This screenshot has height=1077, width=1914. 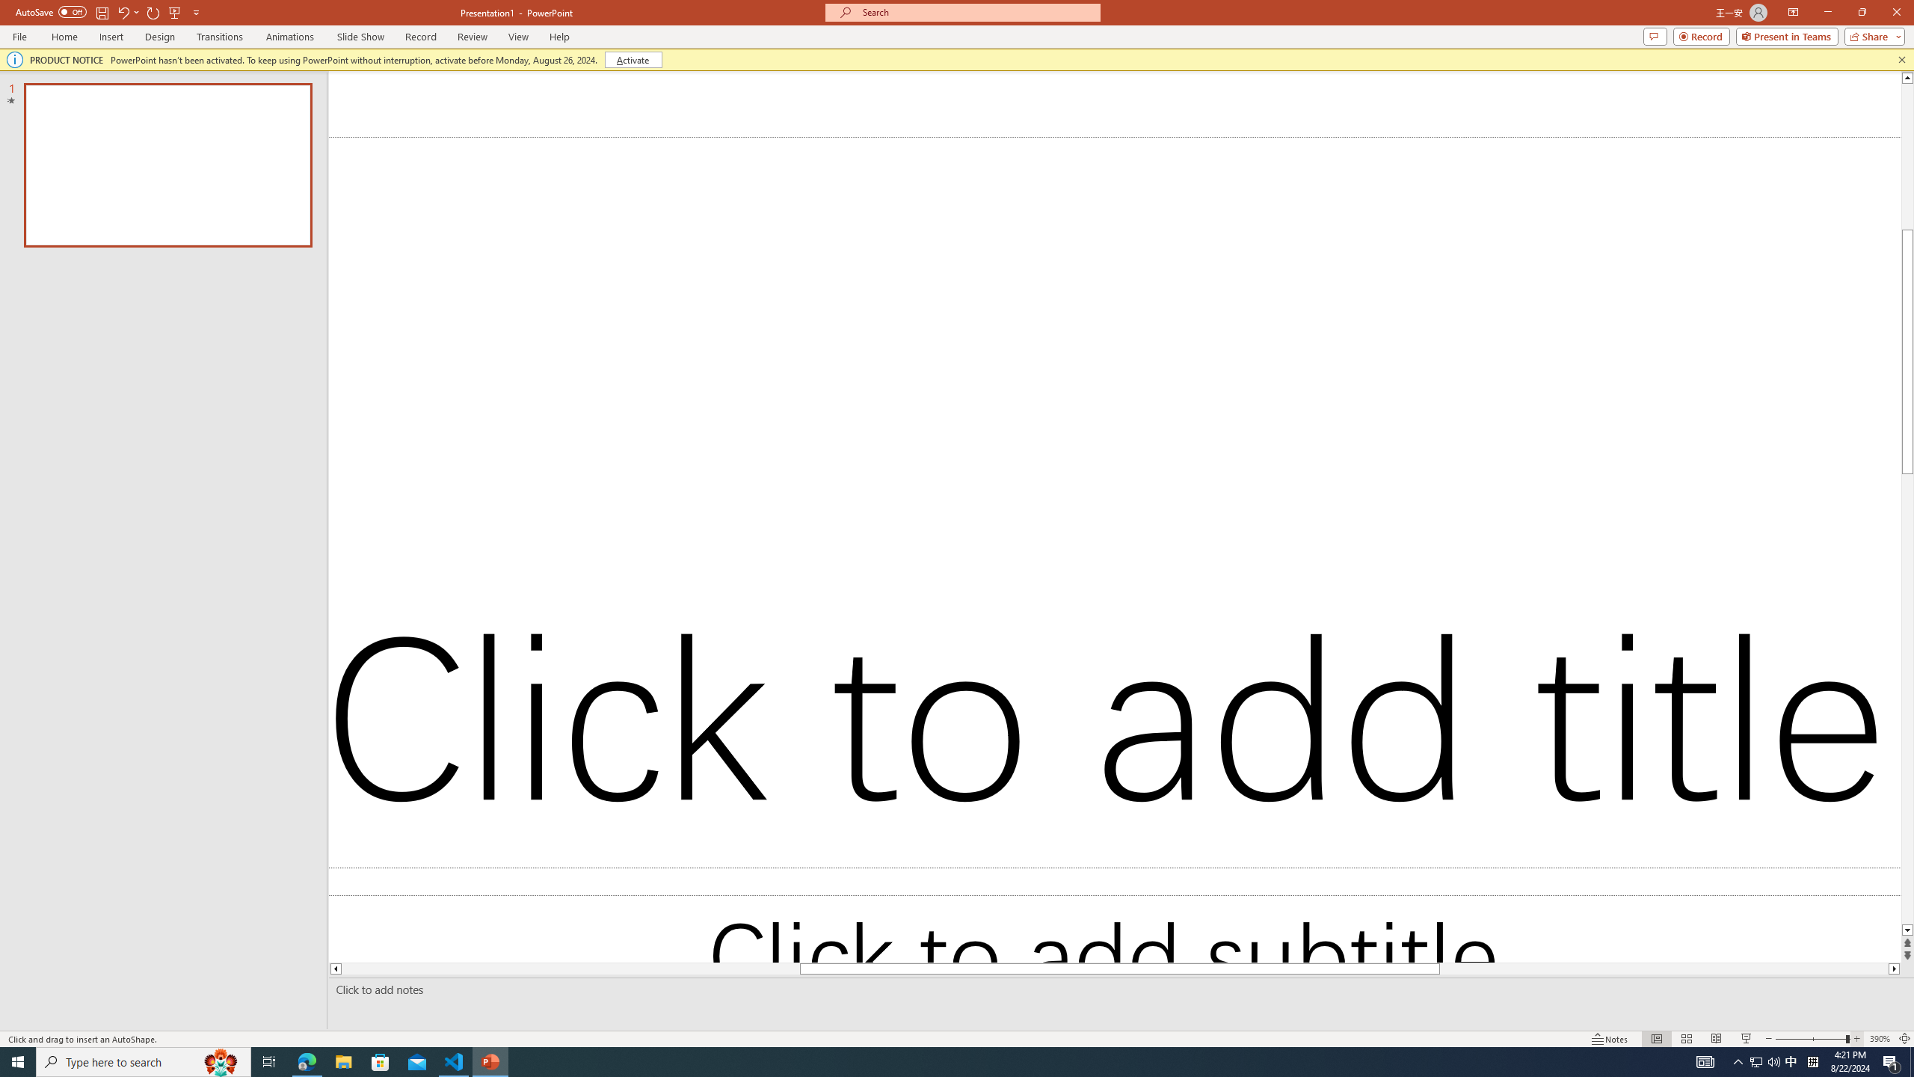 What do you see at coordinates (102, 12) in the screenshot?
I see `Save` at bounding box center [102, 12].